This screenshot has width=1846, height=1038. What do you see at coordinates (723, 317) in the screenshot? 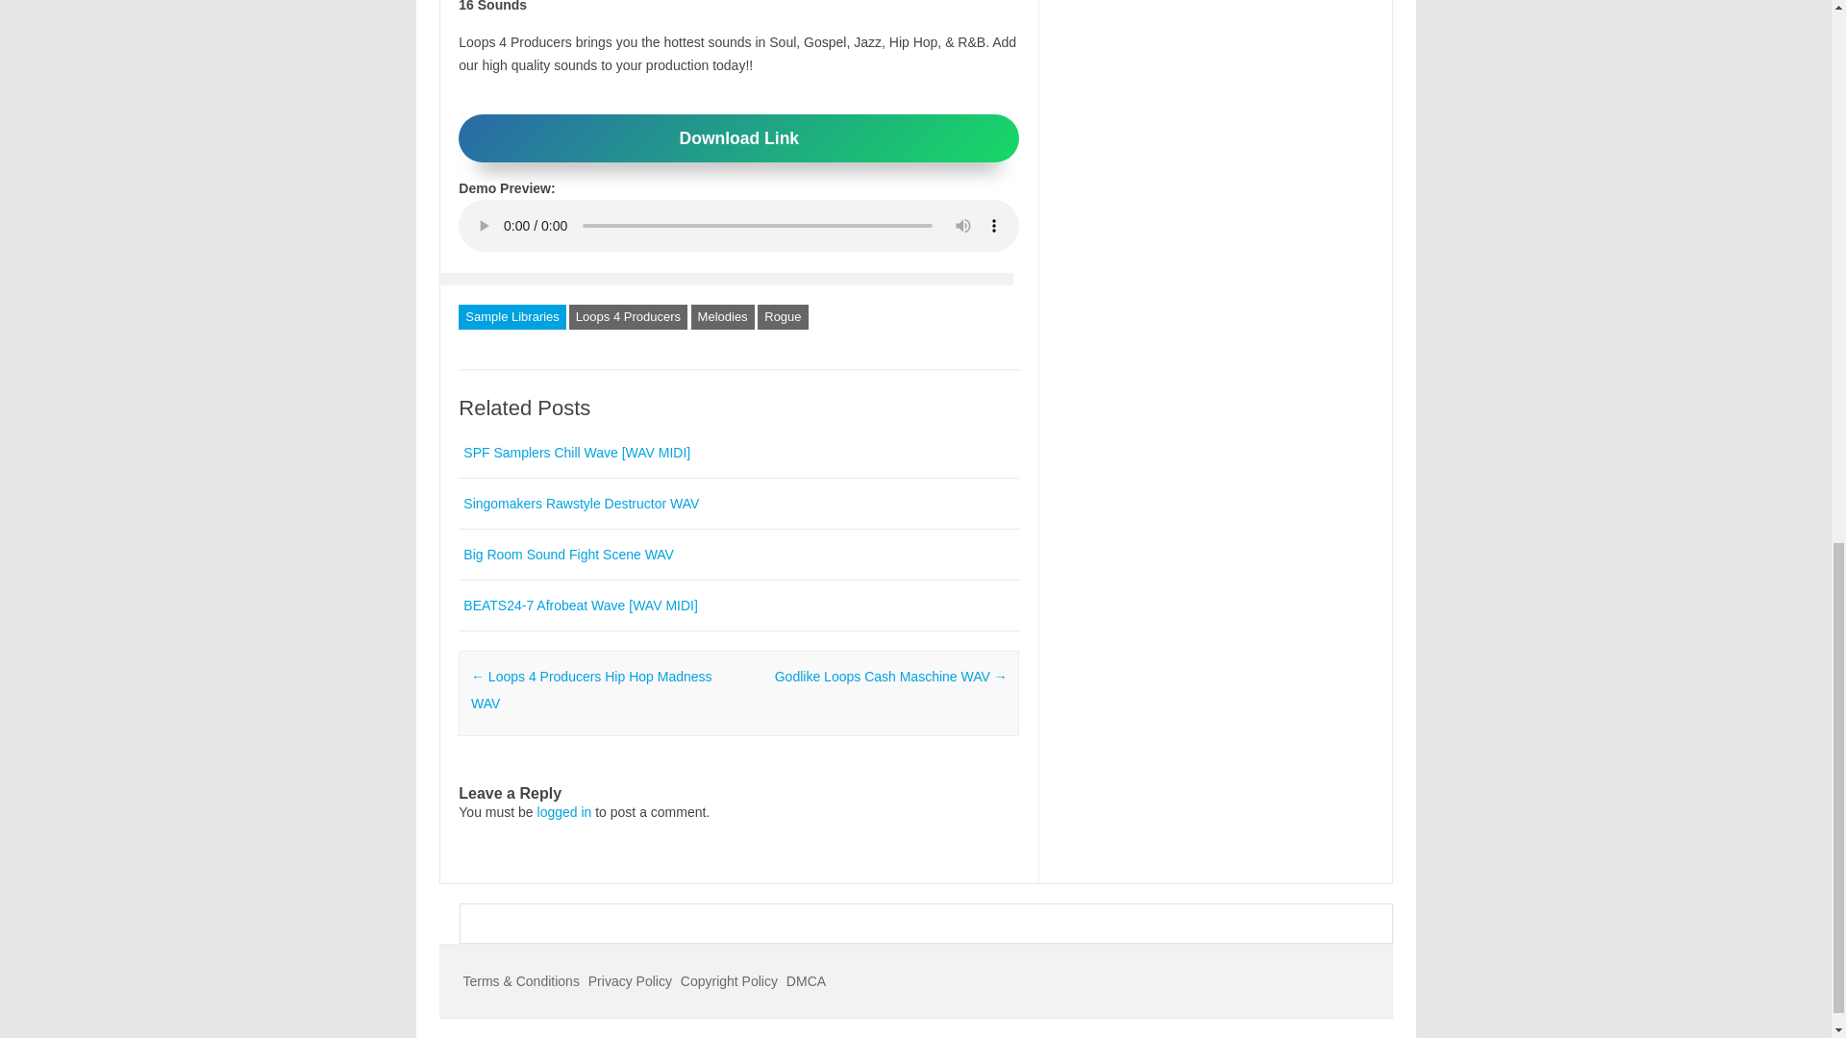
I see `Melodies` at bounding box center [723, 317].